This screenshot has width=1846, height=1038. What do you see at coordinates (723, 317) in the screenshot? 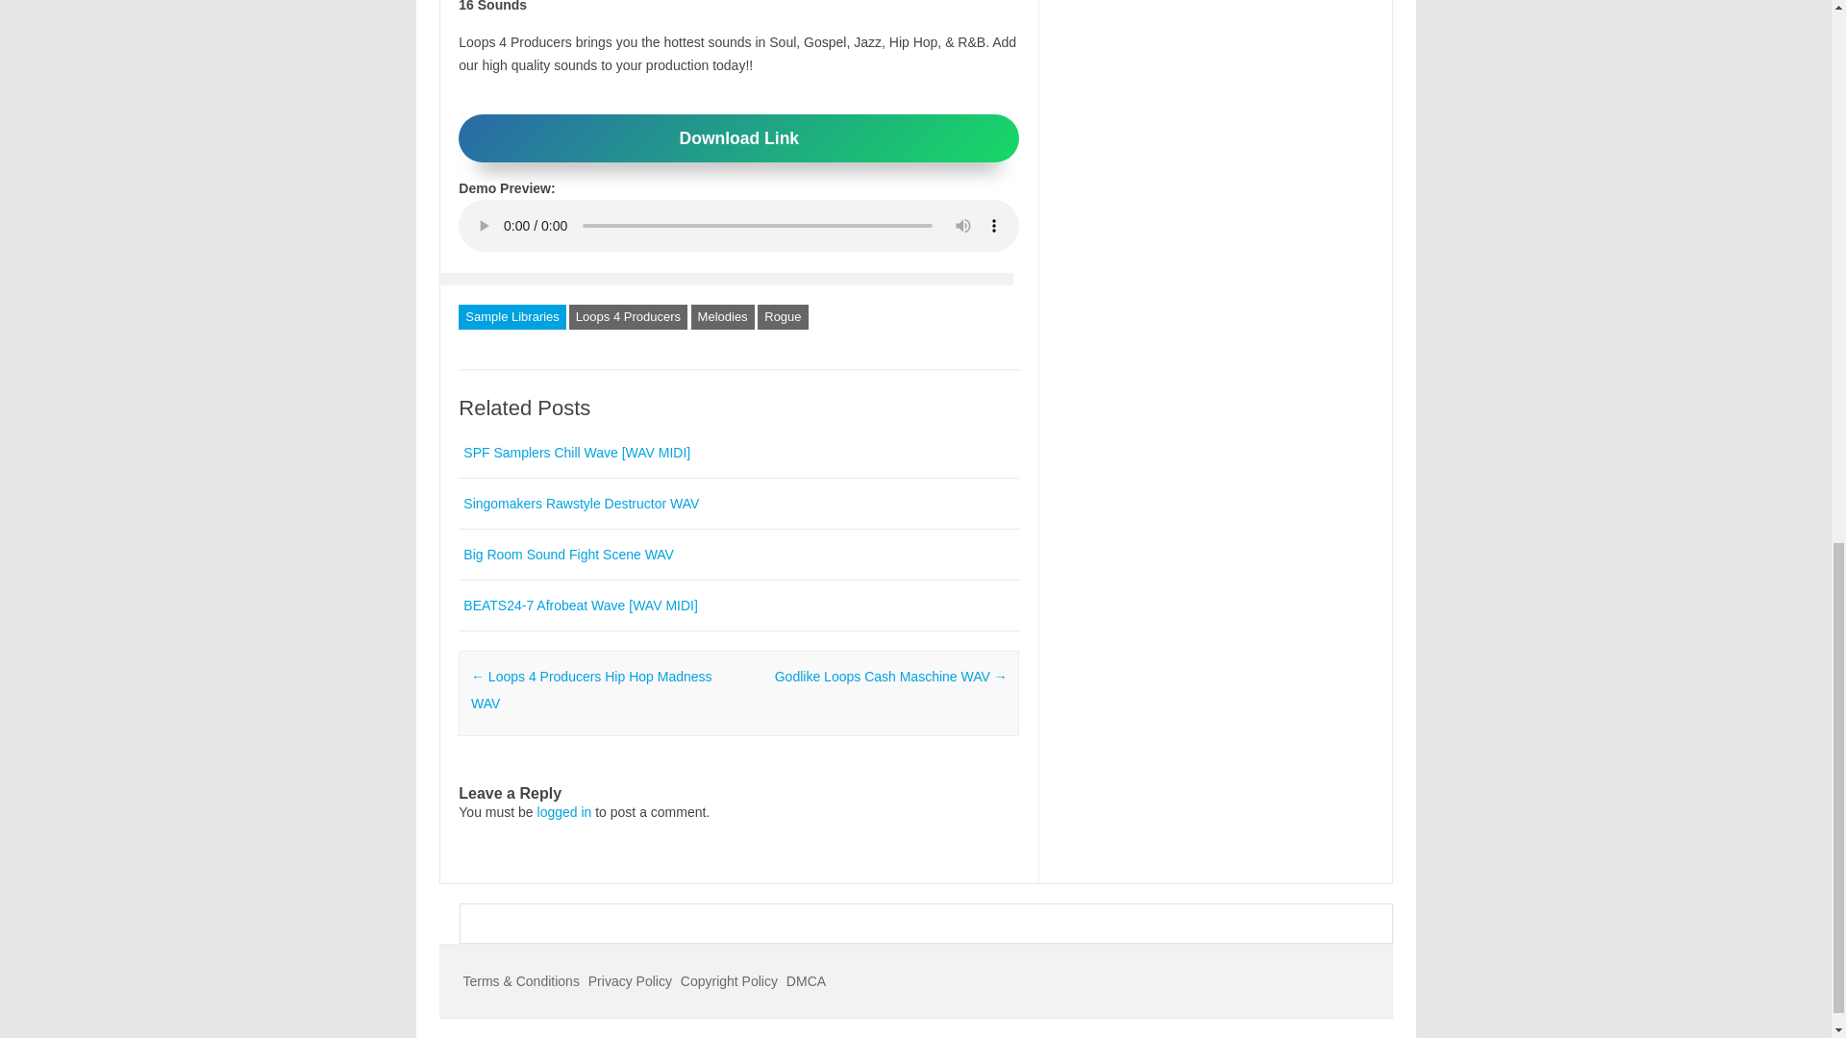
I see `Melodies` at bounding box center [723, 317].